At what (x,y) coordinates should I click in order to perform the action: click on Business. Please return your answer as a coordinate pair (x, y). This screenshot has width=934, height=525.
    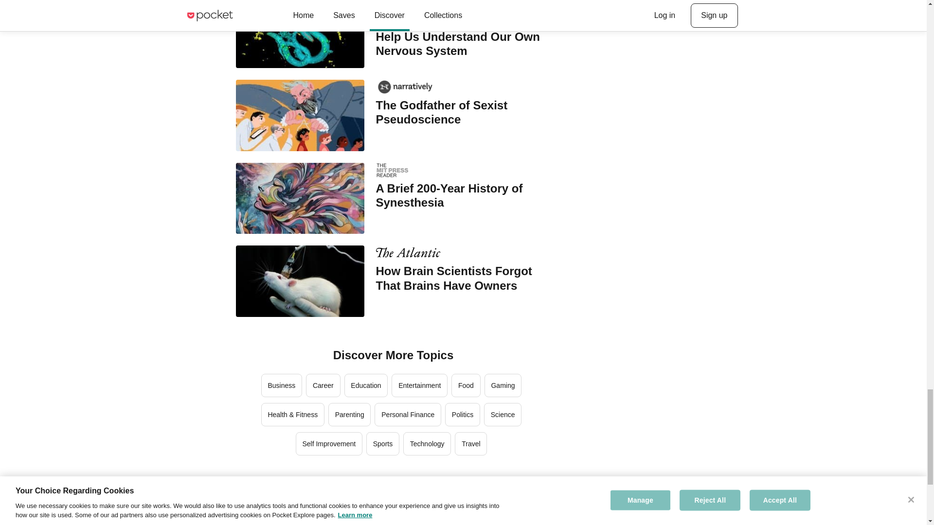
    Looking at the image, I should click on (281, 385).